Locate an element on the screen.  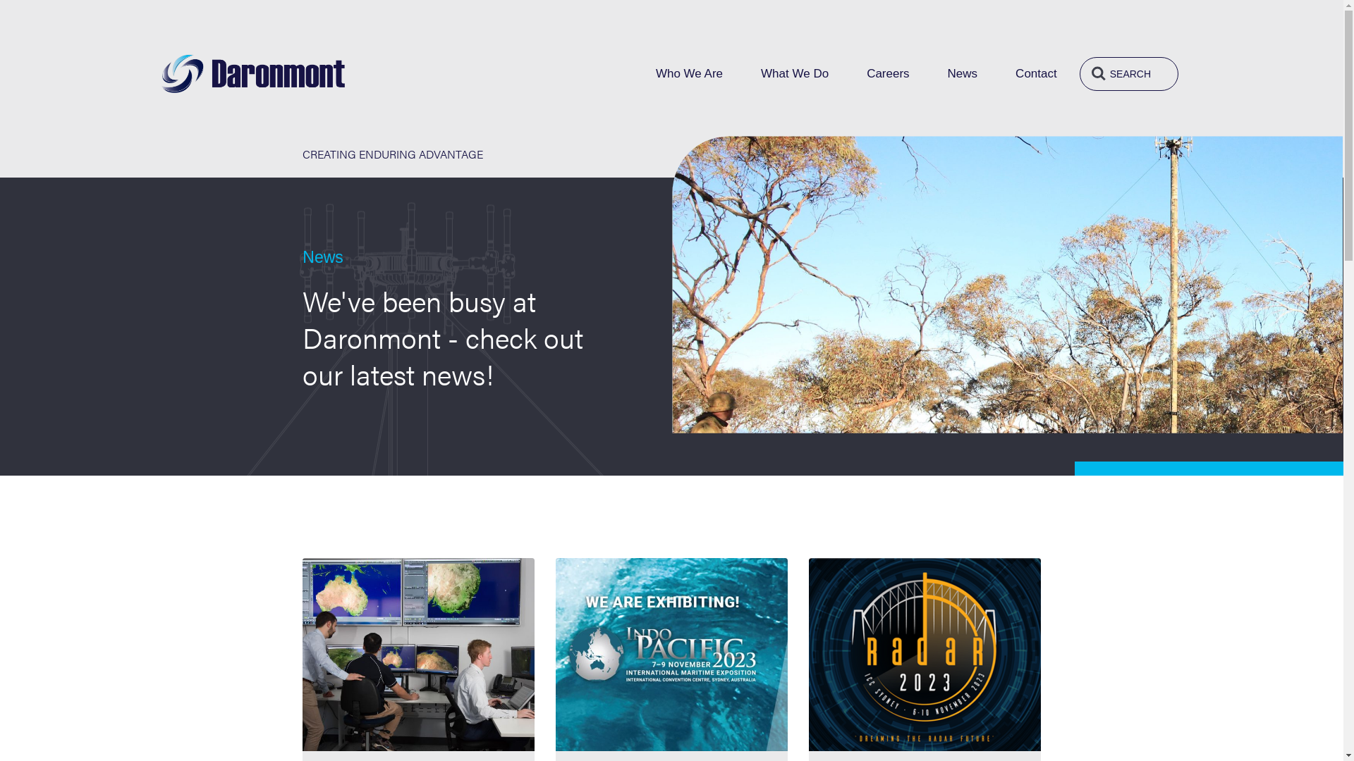
What We Do is located at coordinates (795, 74).